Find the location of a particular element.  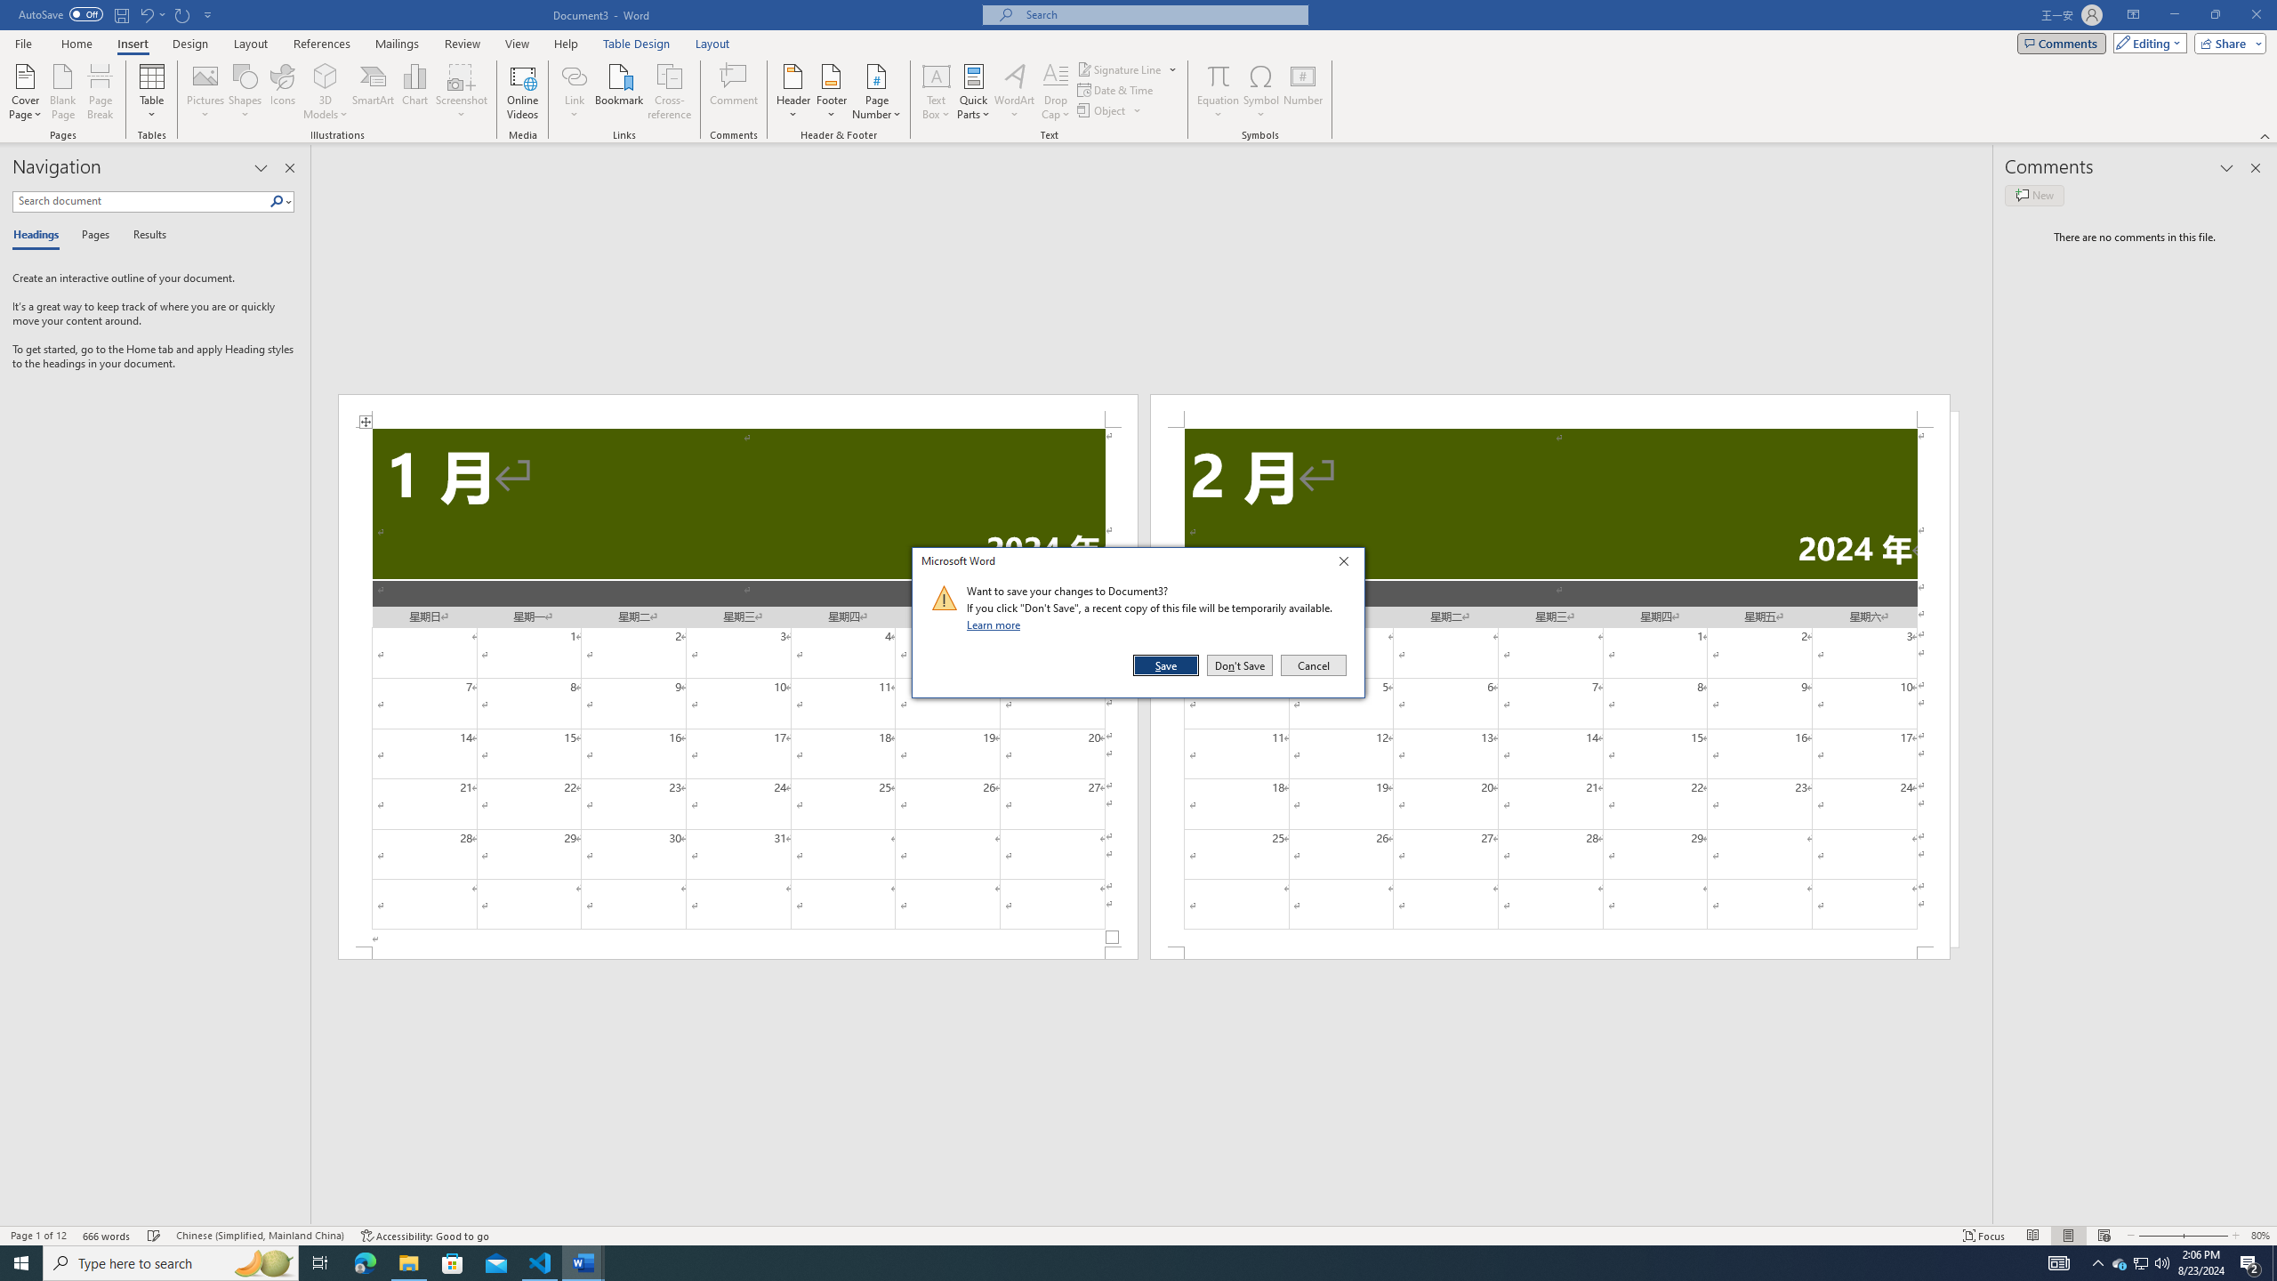

Signature Line is located at coordinates (1128, 69).